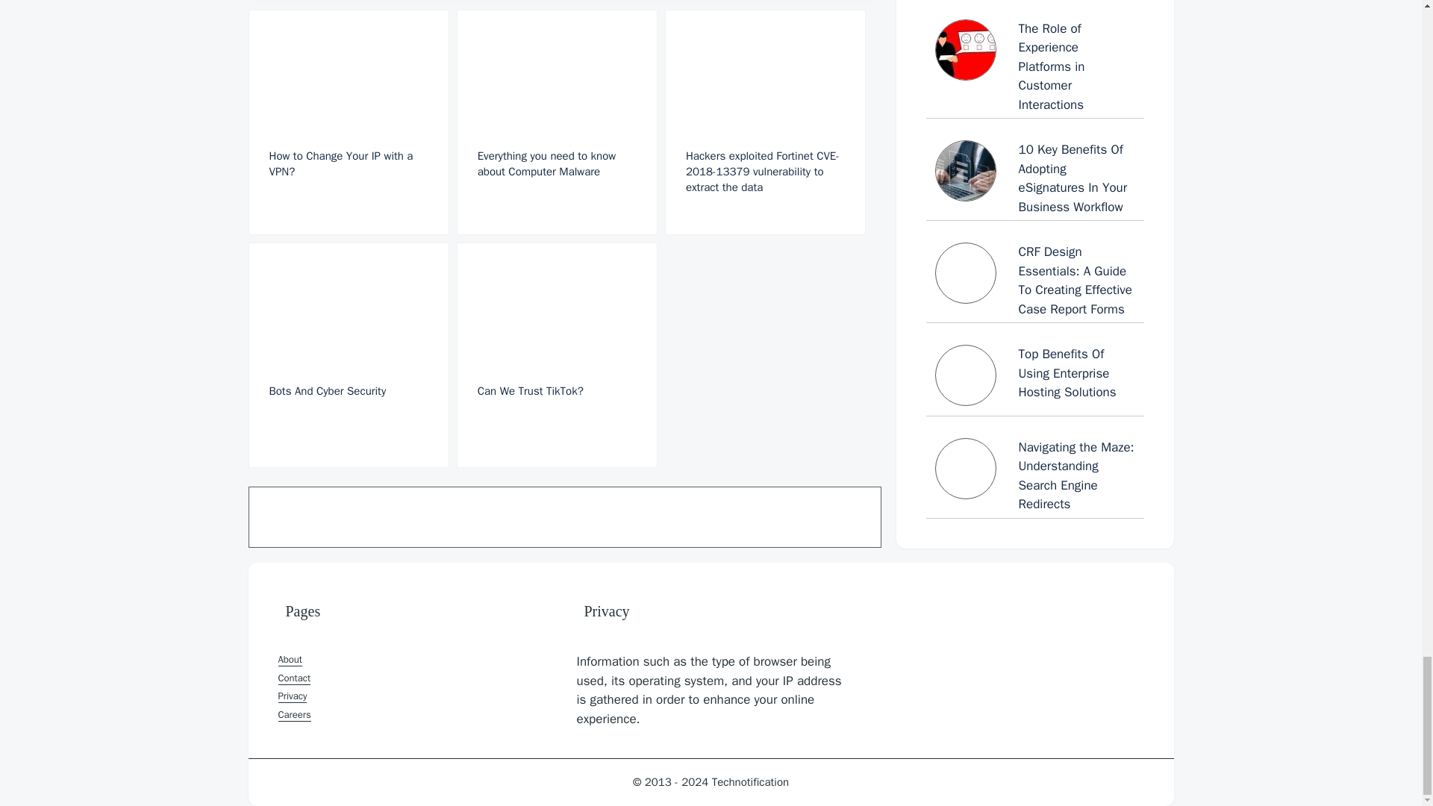 The width and height of the screenshot is (1433, 806). What do you see at coordinates (348, 355) in the screenshot?
I see `Bots And Cyber Security` at bounding box center [348, 355].